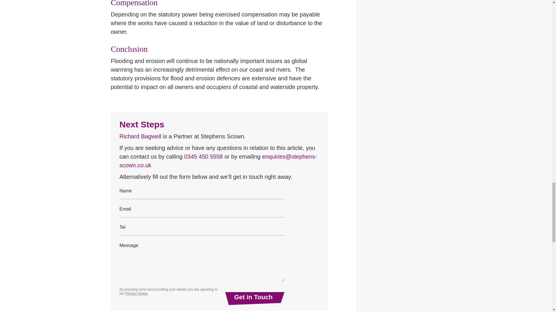 This screenshot has width=556, height=312. What do you see at coordinates (255, 298) in the screenshot?
I see `Get in Touch` at bounding box center [255, 298].